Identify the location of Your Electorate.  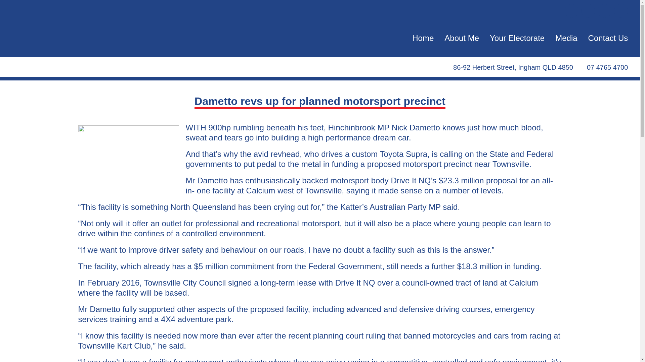
(517, 38).